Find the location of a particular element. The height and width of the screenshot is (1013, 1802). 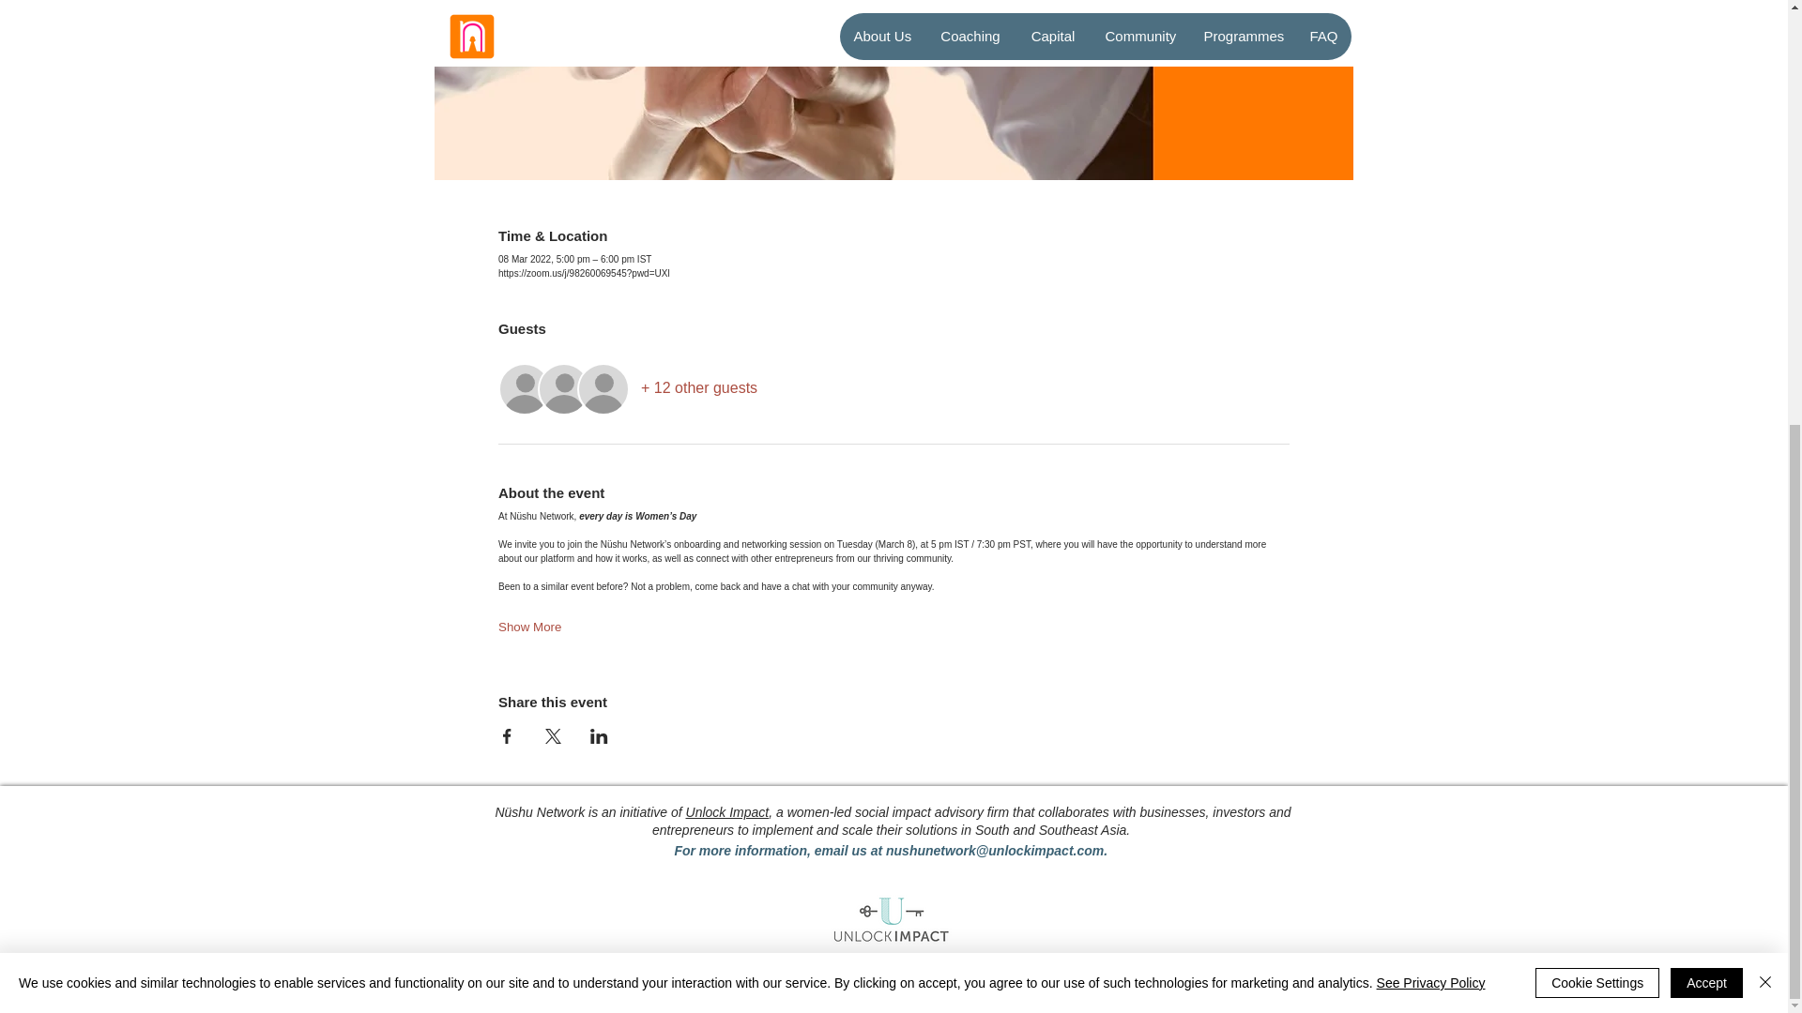

Unlock Impact is located at coordinates (727, 811).